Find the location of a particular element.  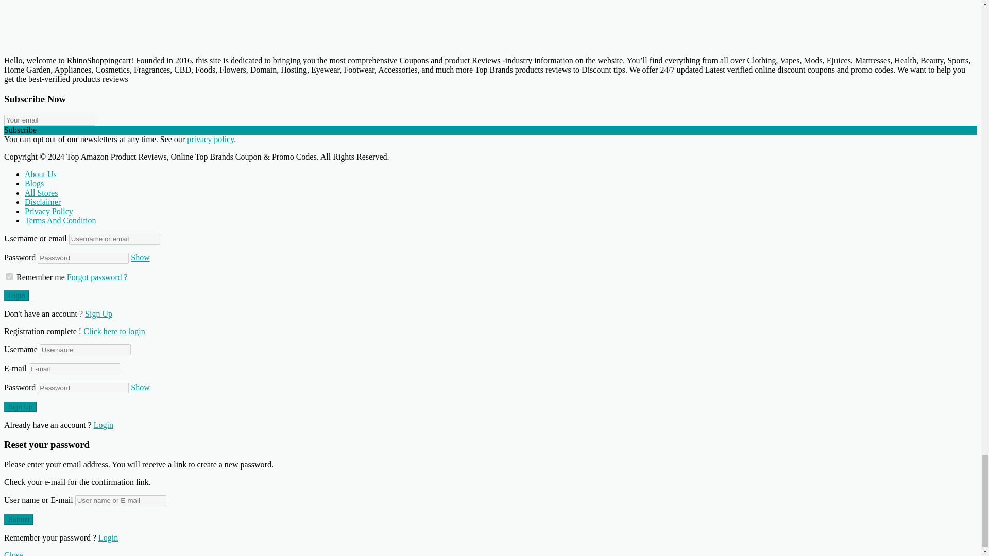

Login is located at coordinates (114, 331).